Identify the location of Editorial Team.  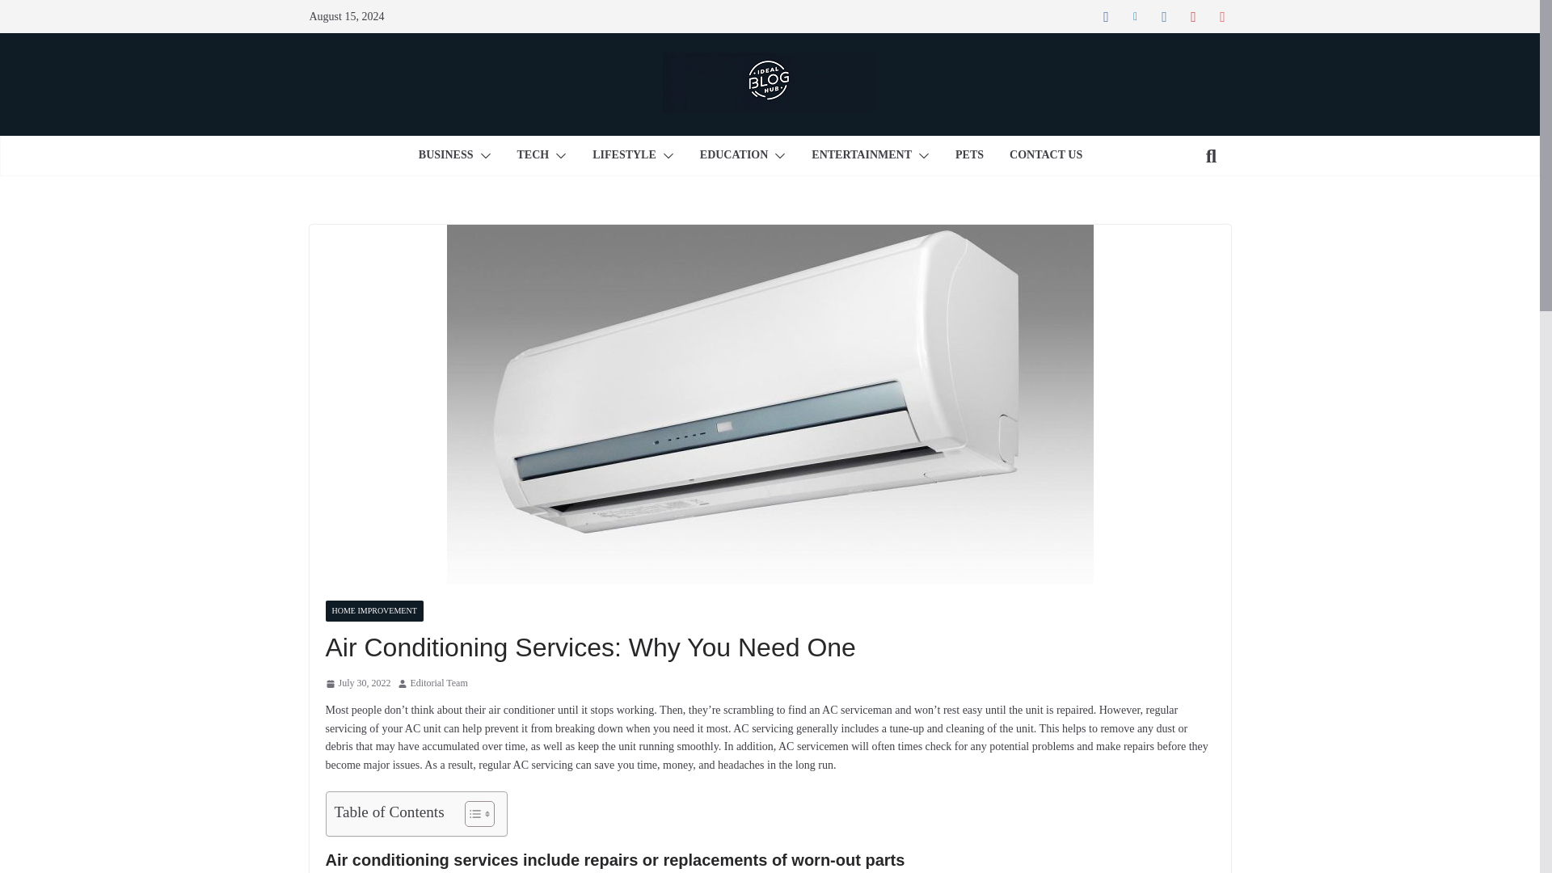
(440, 684).